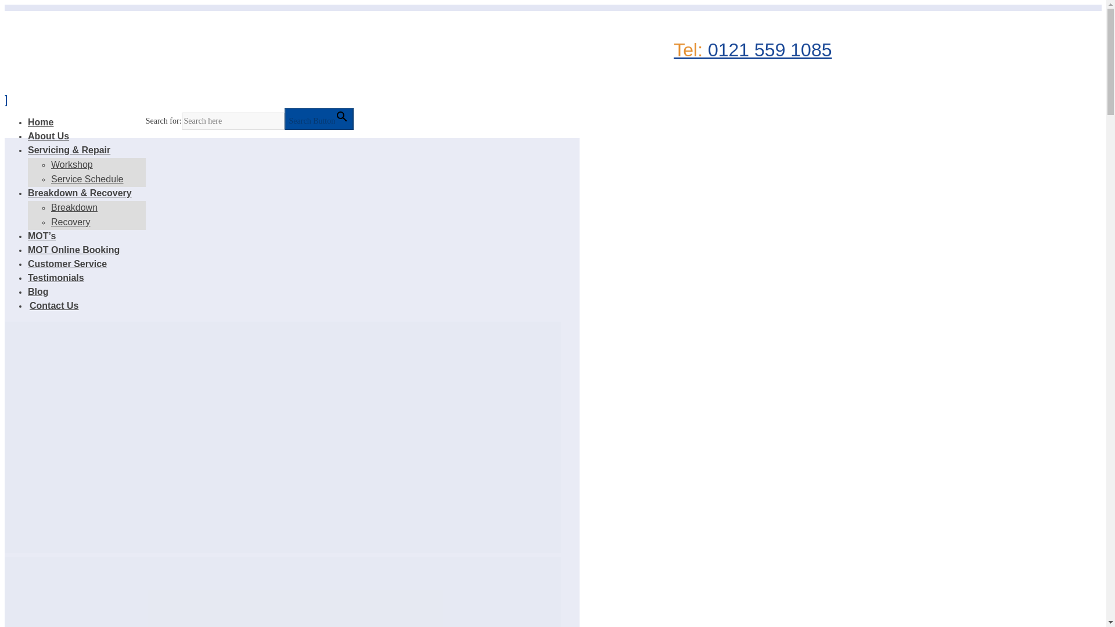 The height and width of the screenshot is (627, 1115). Describe the element at coordinates (48, 129) in the screenshot. I see `Home` at that location.